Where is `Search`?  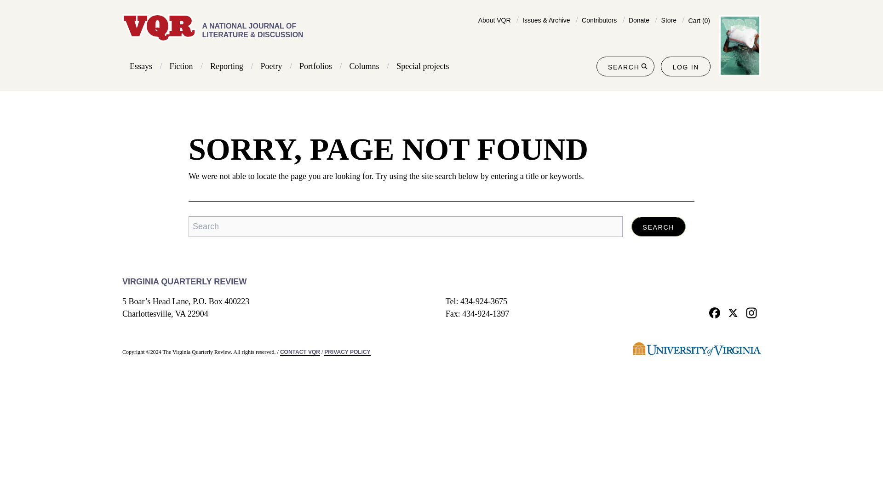
Search is located at coordinates (659, 226).